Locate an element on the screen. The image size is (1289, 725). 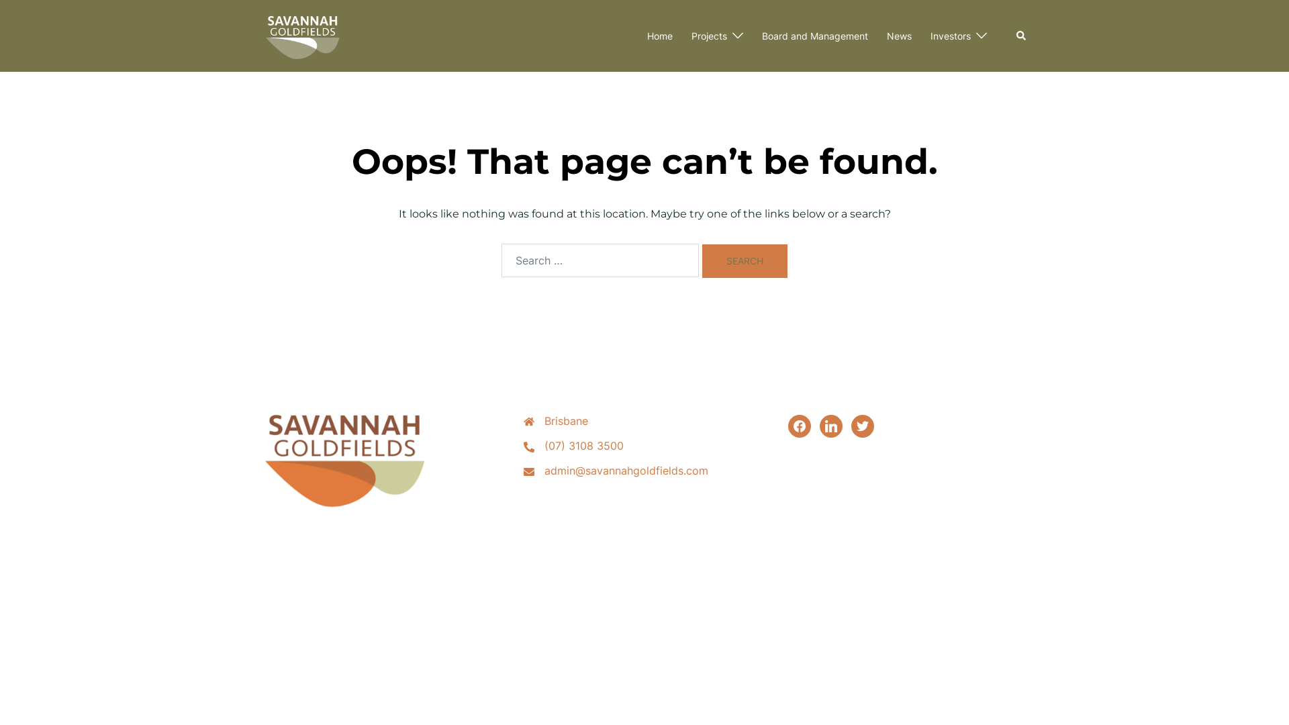
admin@savannahgoldfields.com is located at coordinates (626, 471).